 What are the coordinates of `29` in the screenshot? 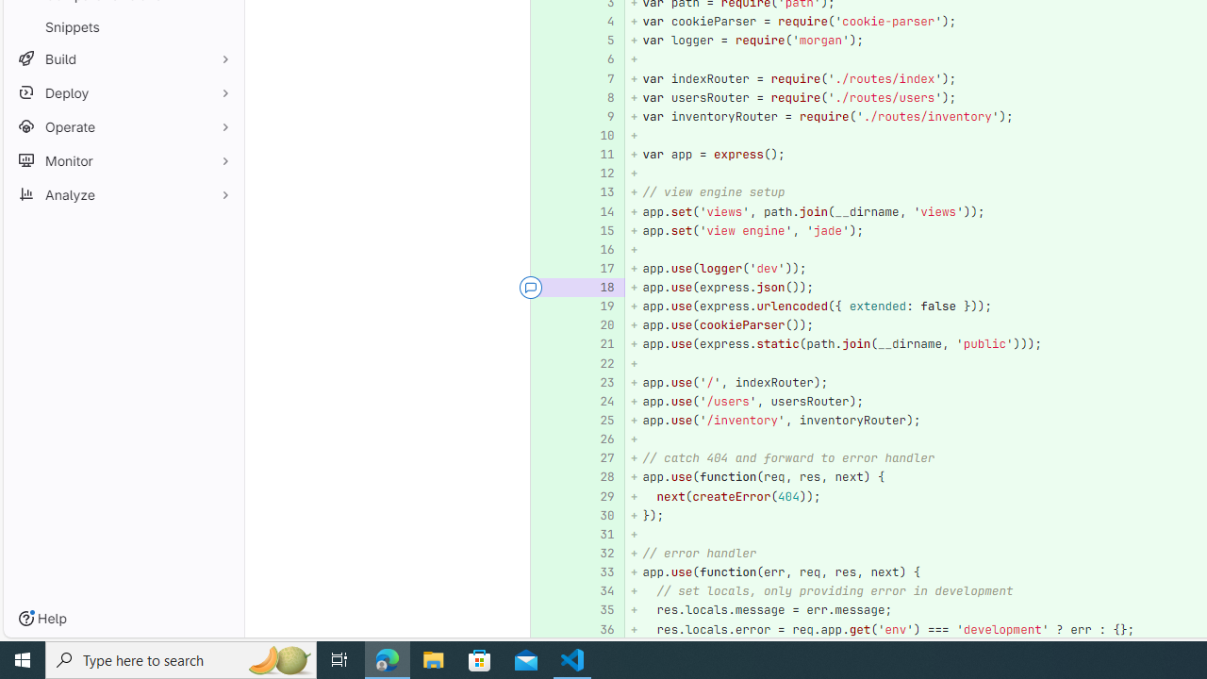 It's located at (598, 496).